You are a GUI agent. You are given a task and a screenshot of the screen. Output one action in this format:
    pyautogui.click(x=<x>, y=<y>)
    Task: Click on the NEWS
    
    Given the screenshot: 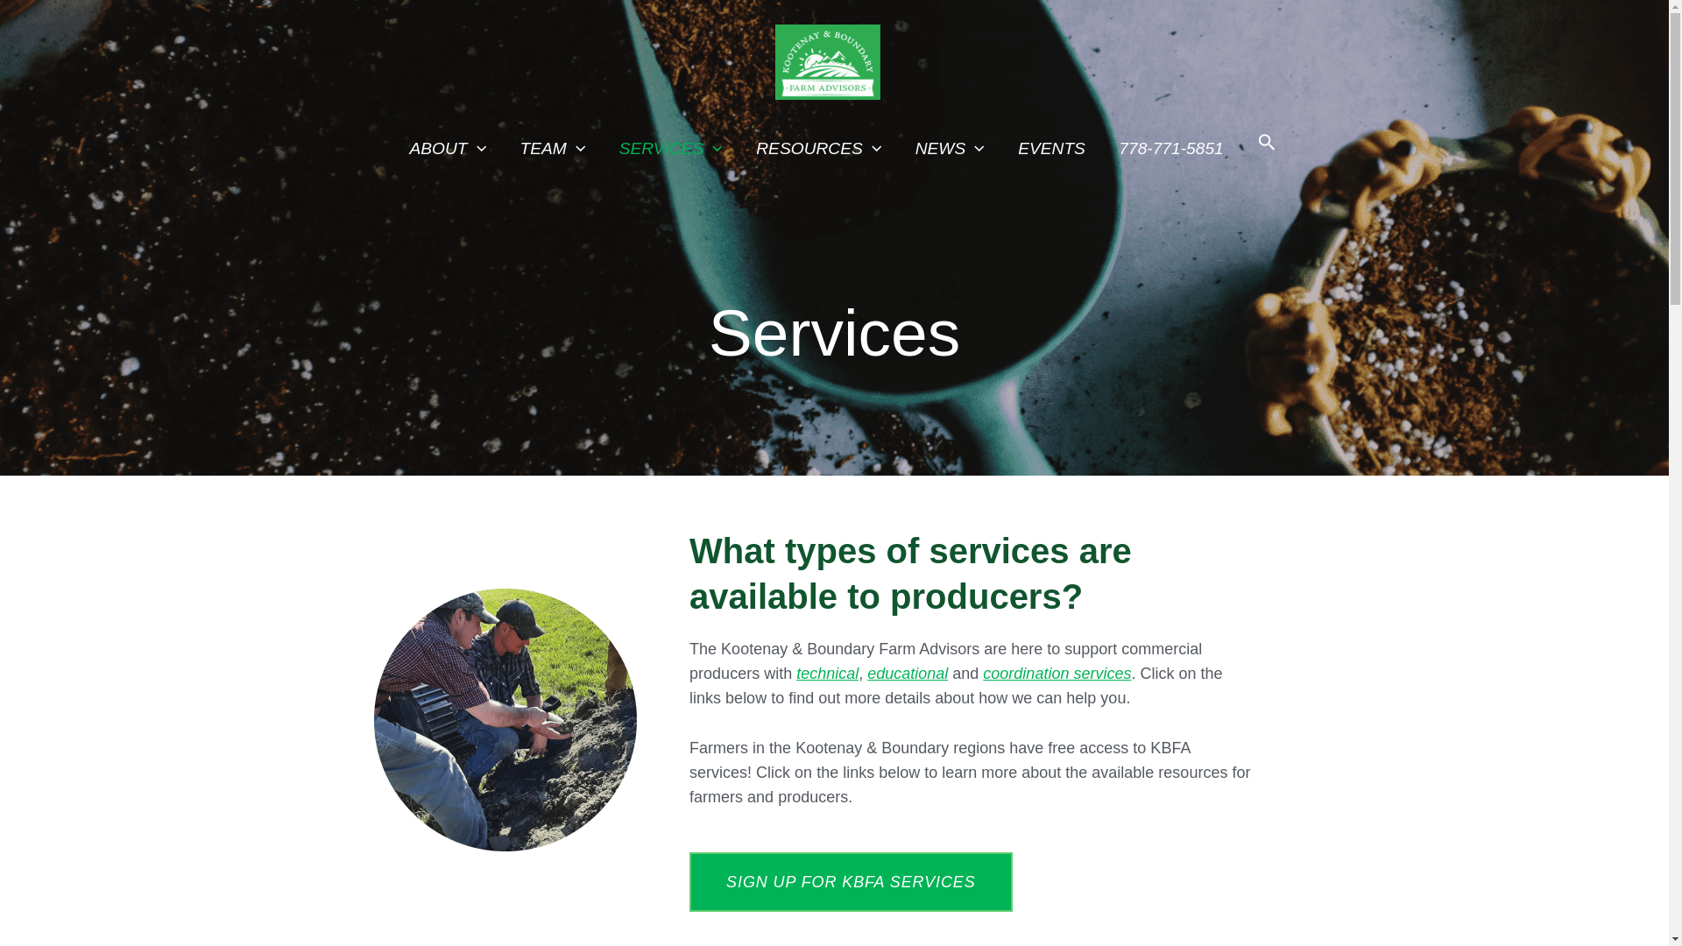 What is the action you would take?
    pyautogui.click(x=950, y=149)
    